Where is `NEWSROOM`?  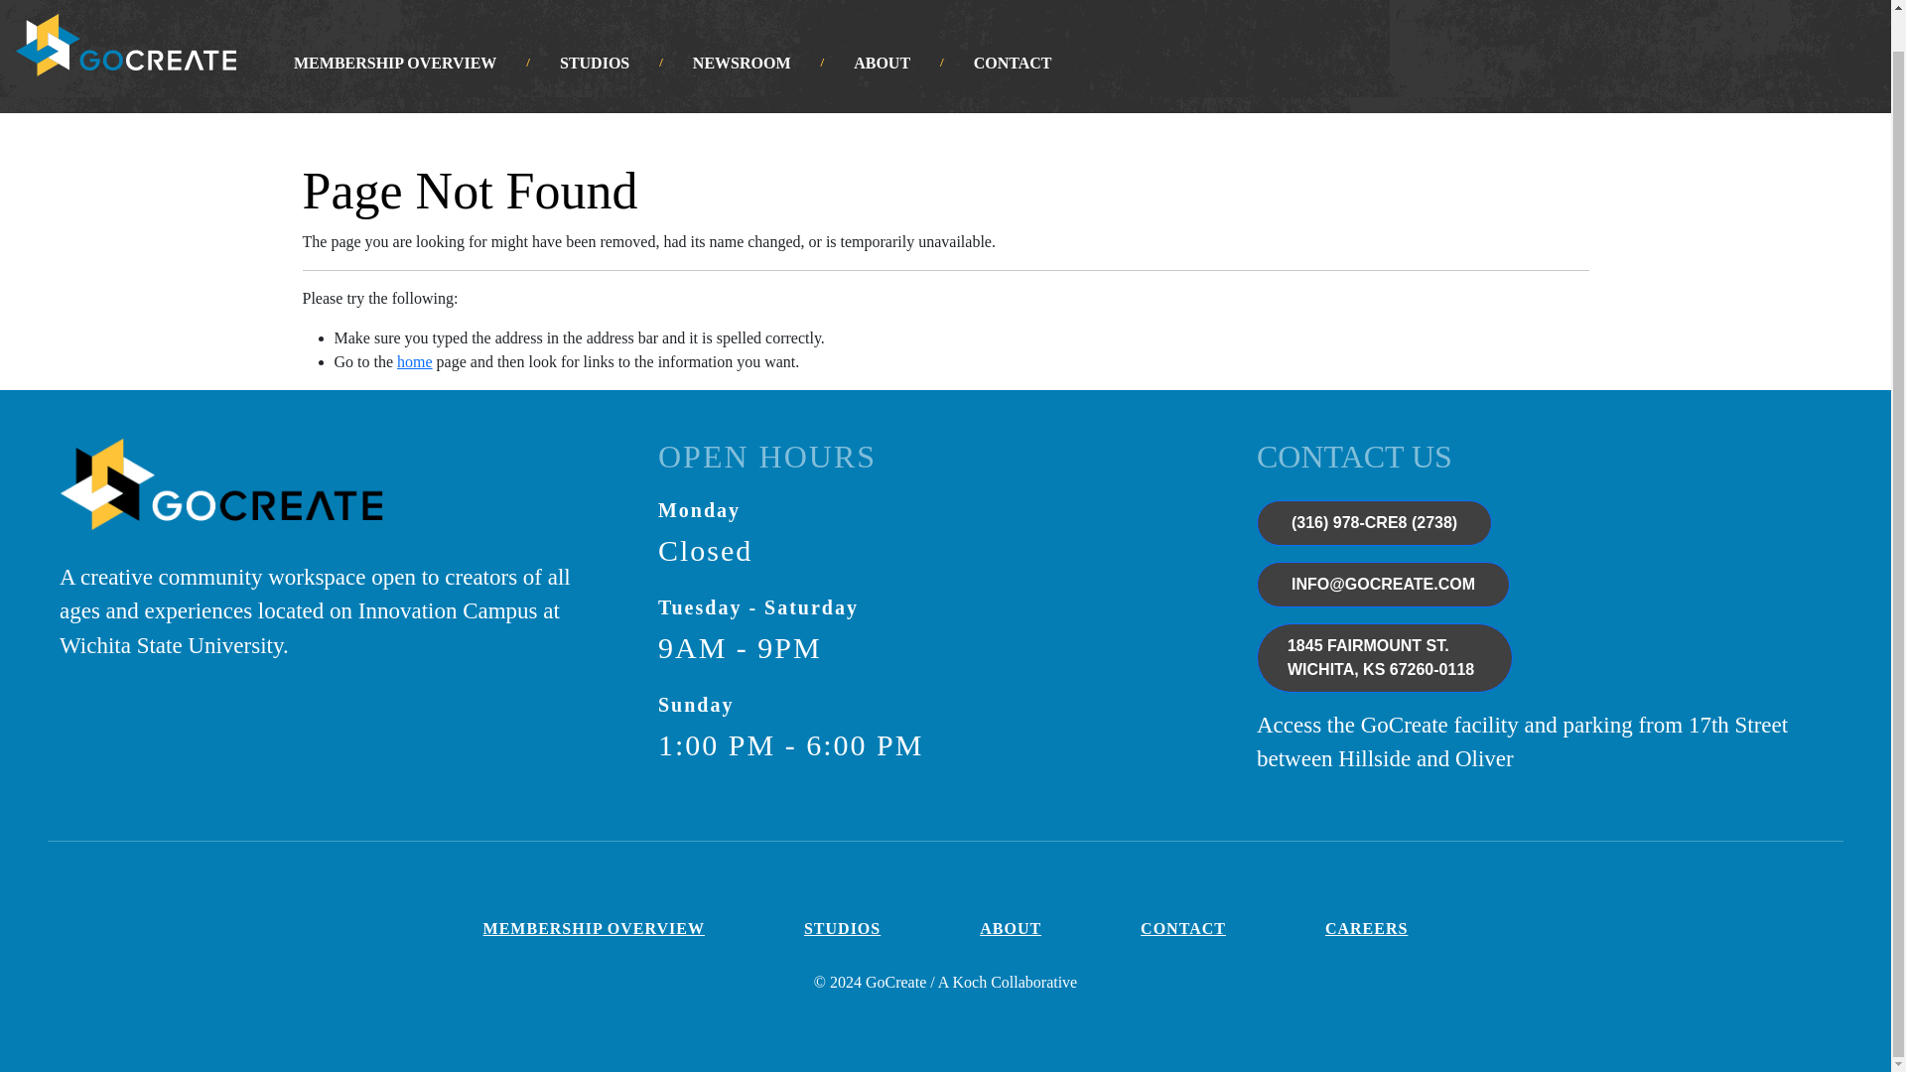 NEWSROOM is located at coordinates (741, 63).